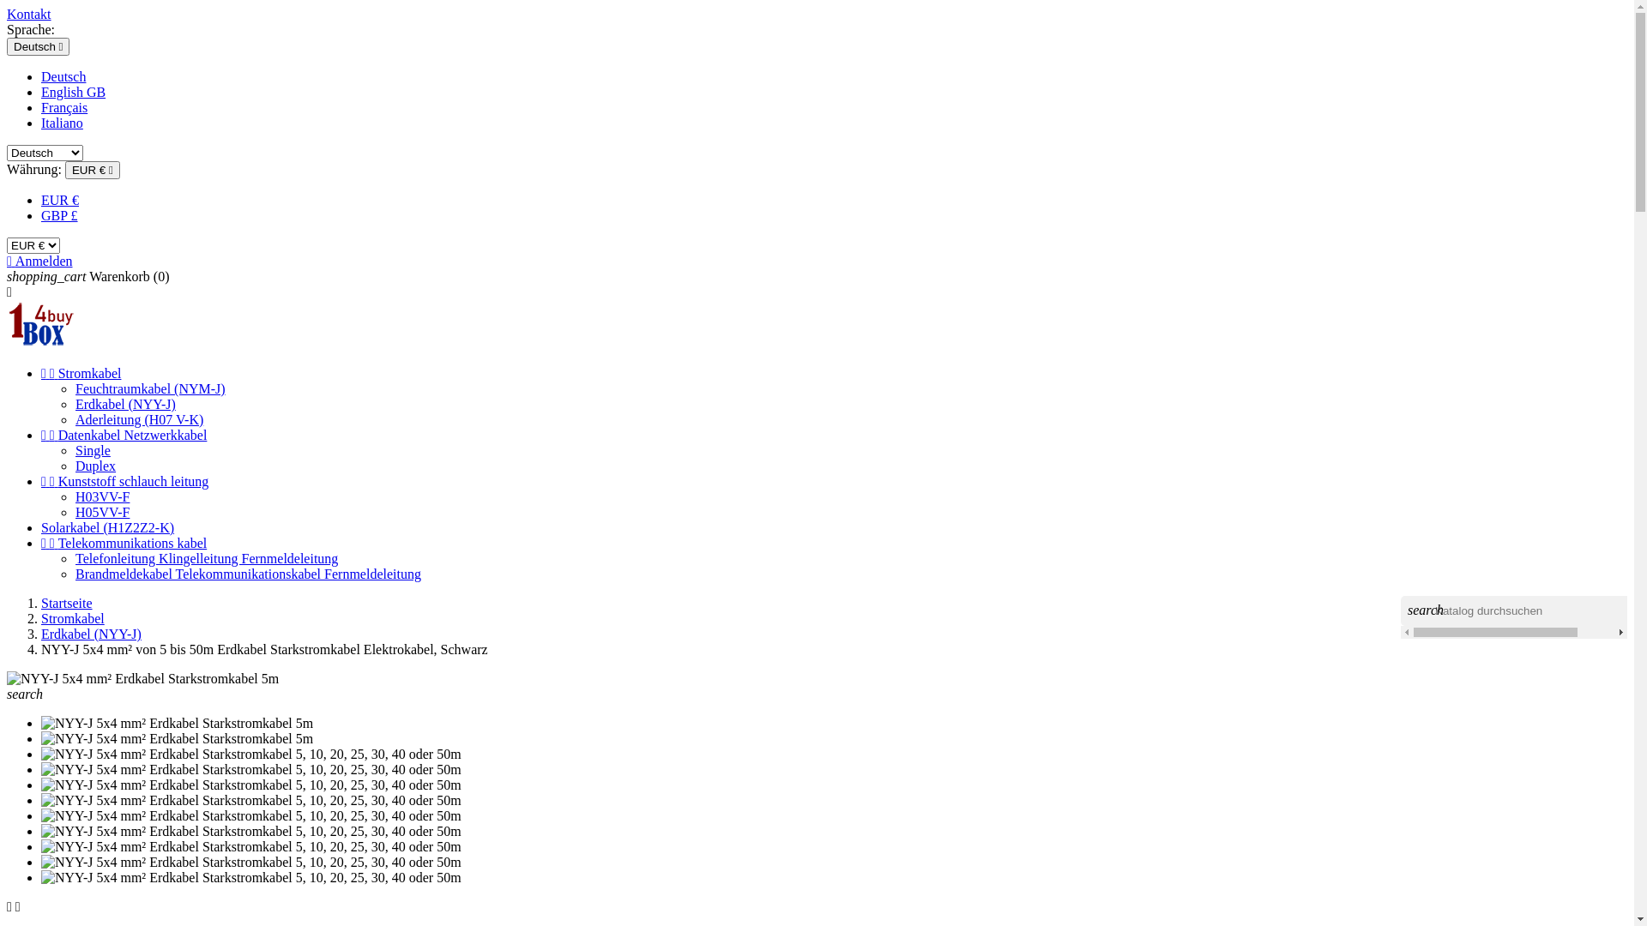 The image size is (1647, 926). I want to click on Erdkabel (NYY-J), so click(125, 405).